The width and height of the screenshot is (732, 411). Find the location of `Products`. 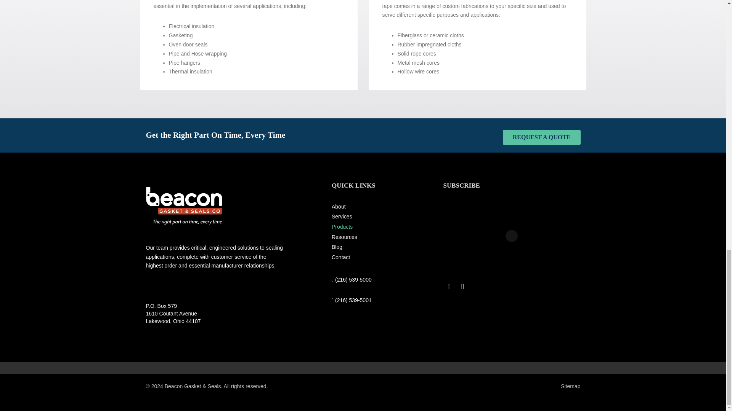

Products is located at coordinates (363, 227).